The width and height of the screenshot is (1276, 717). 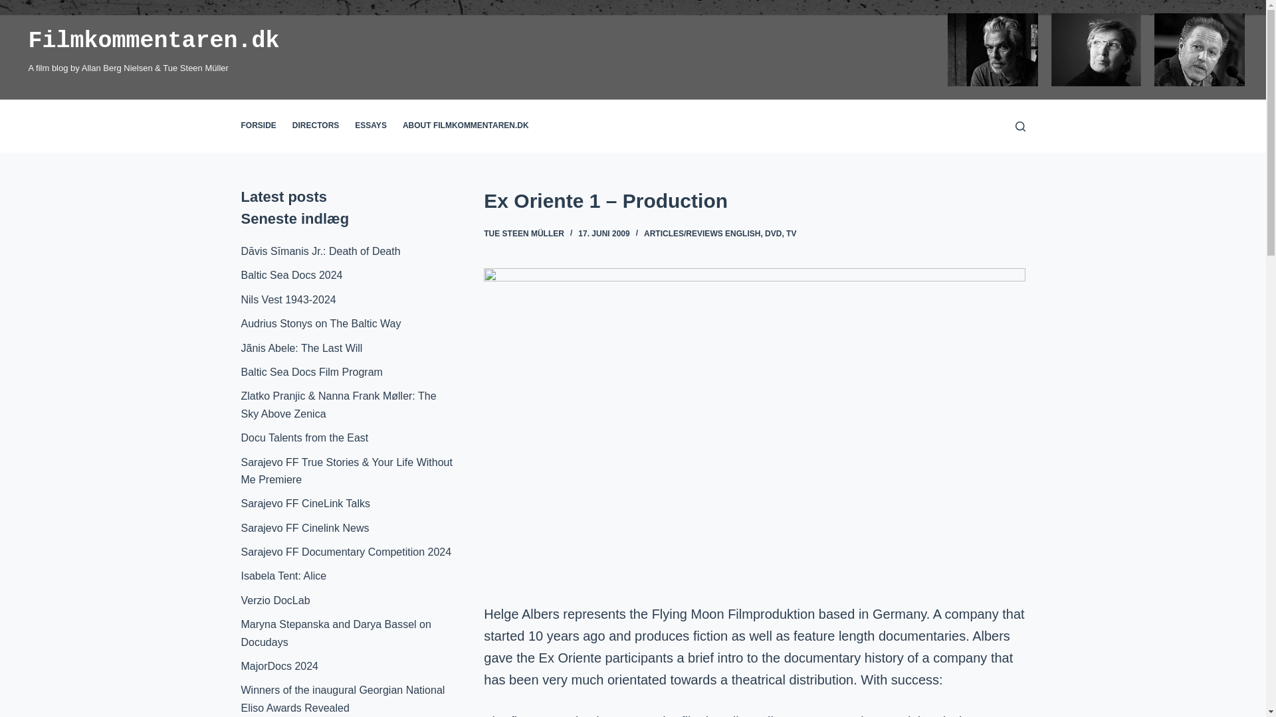 What do you see at coordinates (311, 372) in the screenshot?
I see `Baltic Sea Docs Film Program` at bounding box center [311, 372].